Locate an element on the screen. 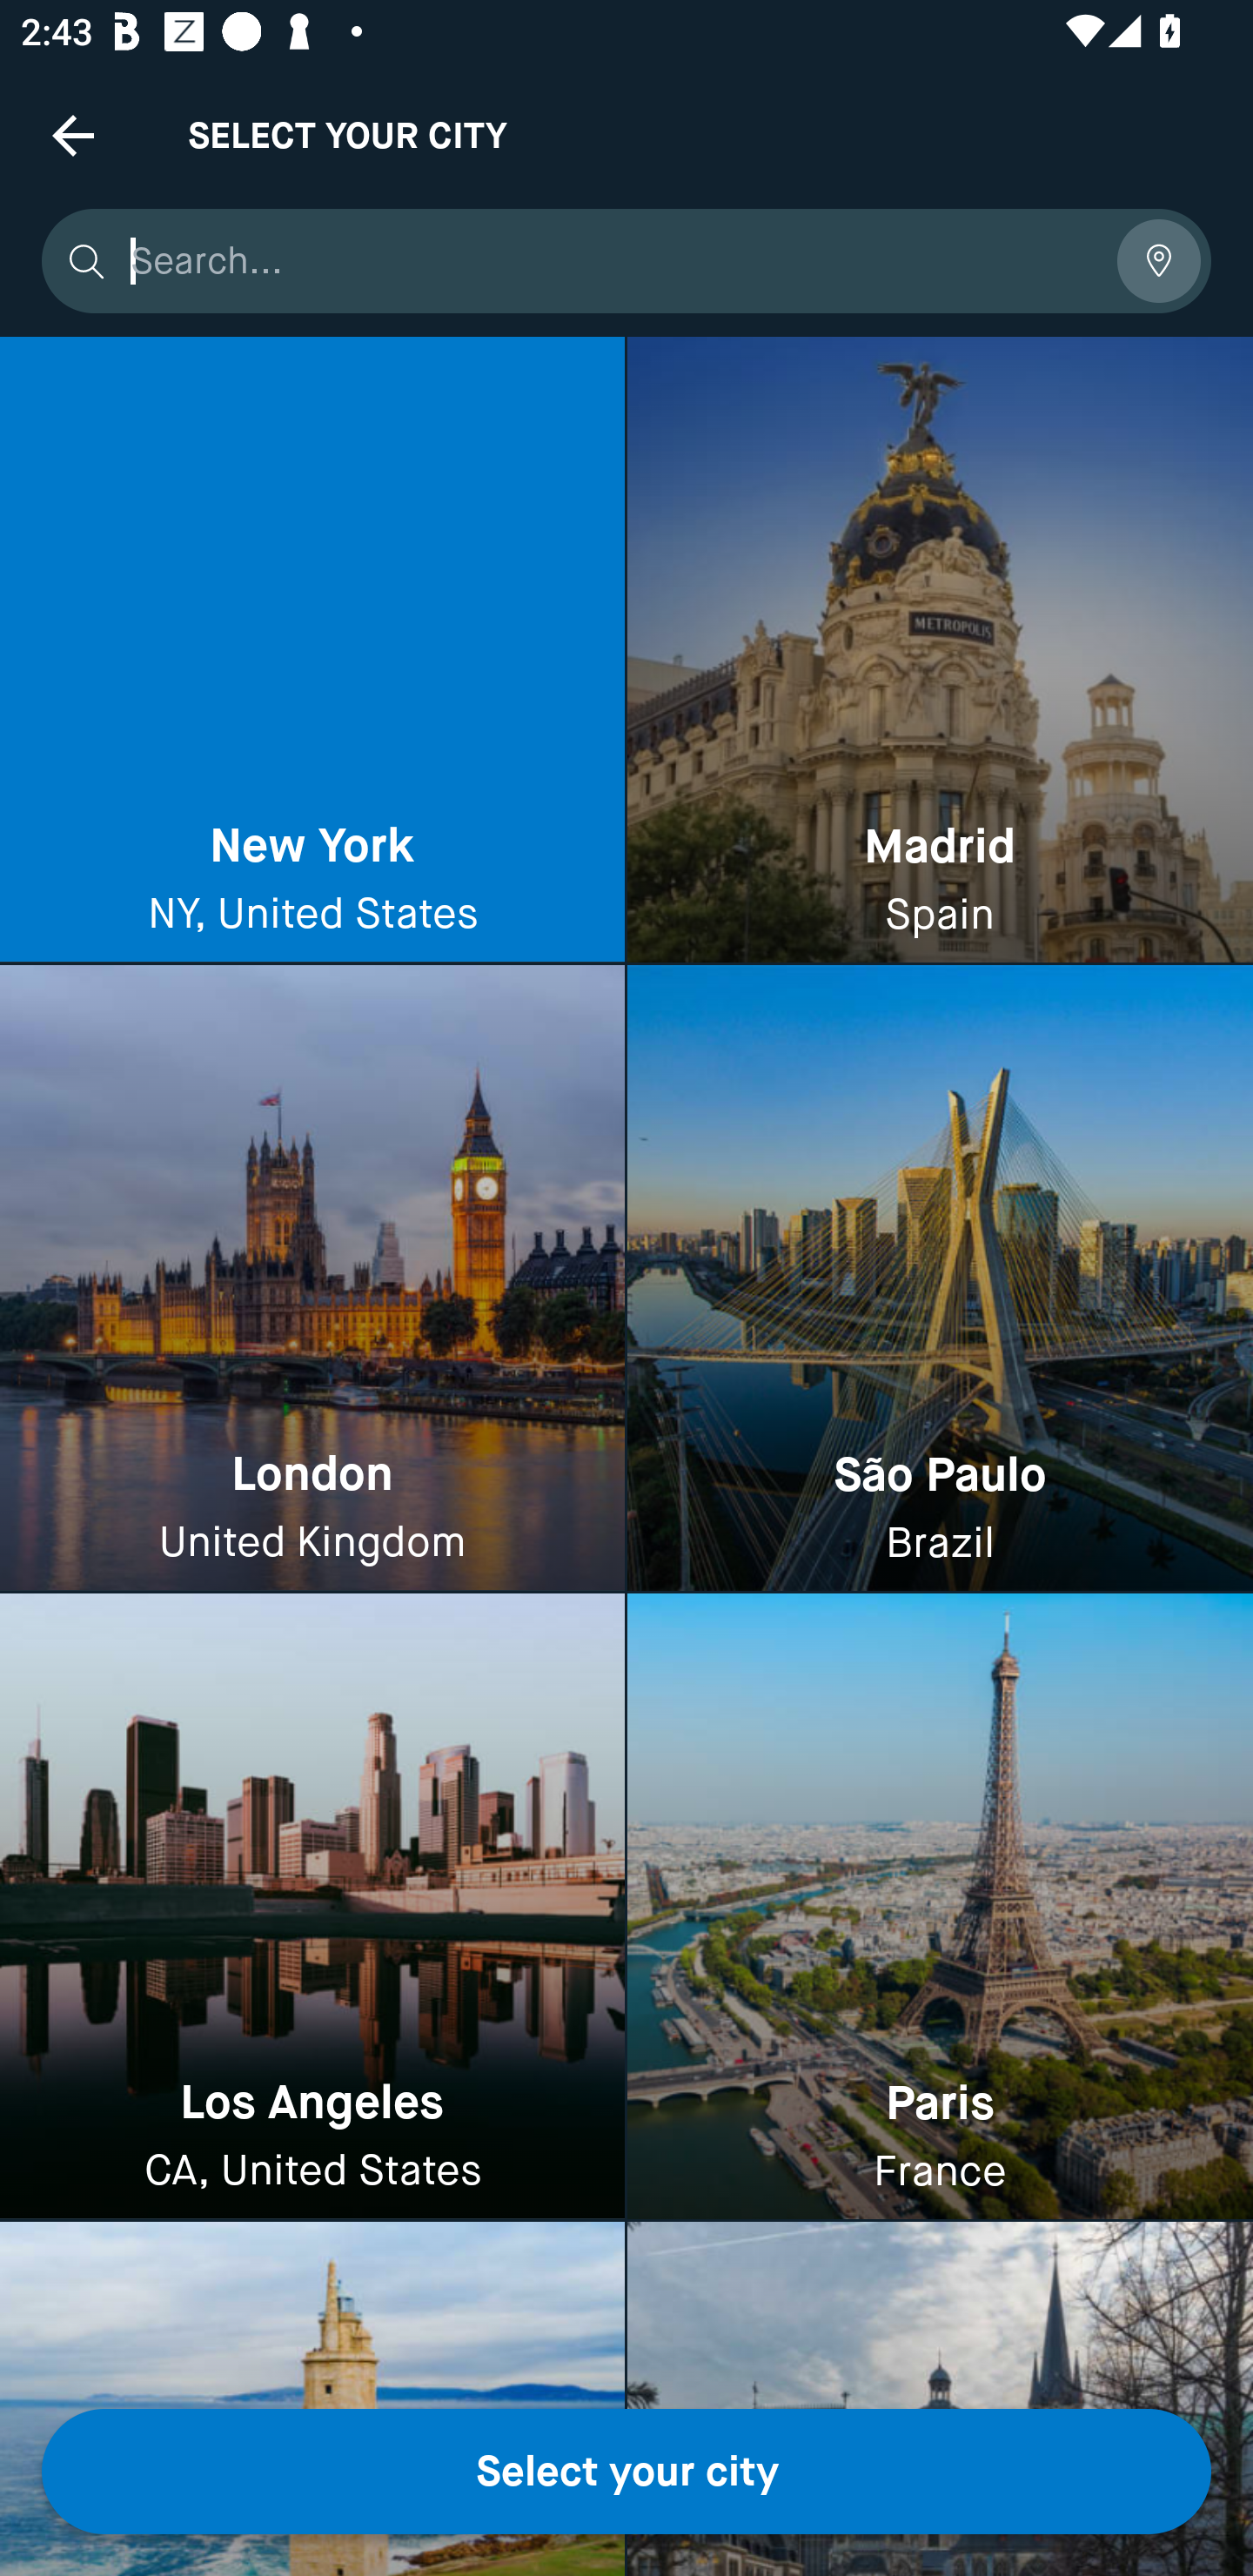 This screenshot has width=1253, height=2576. Navigate up is located at coordinates (73, 135).